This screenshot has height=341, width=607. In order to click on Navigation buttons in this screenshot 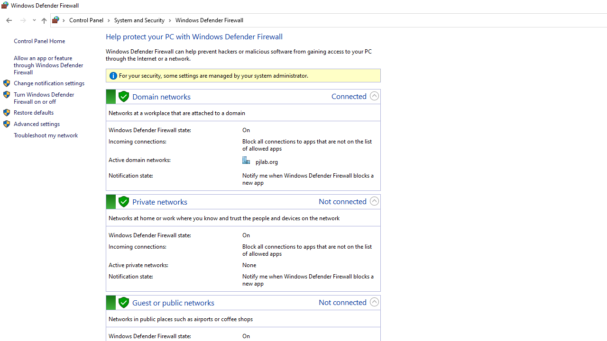, I will do `click(20, 20)`.